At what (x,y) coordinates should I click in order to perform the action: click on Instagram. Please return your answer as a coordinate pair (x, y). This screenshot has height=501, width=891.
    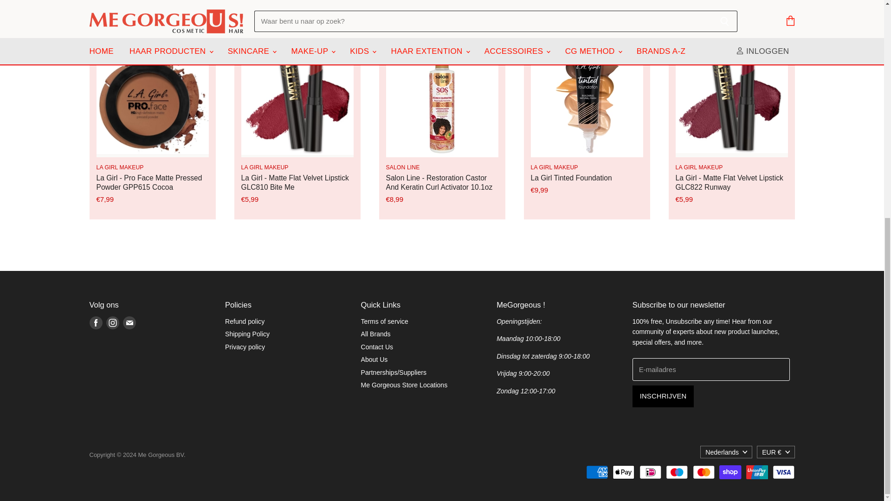
    Looking at the image, I should click on (112, 323).